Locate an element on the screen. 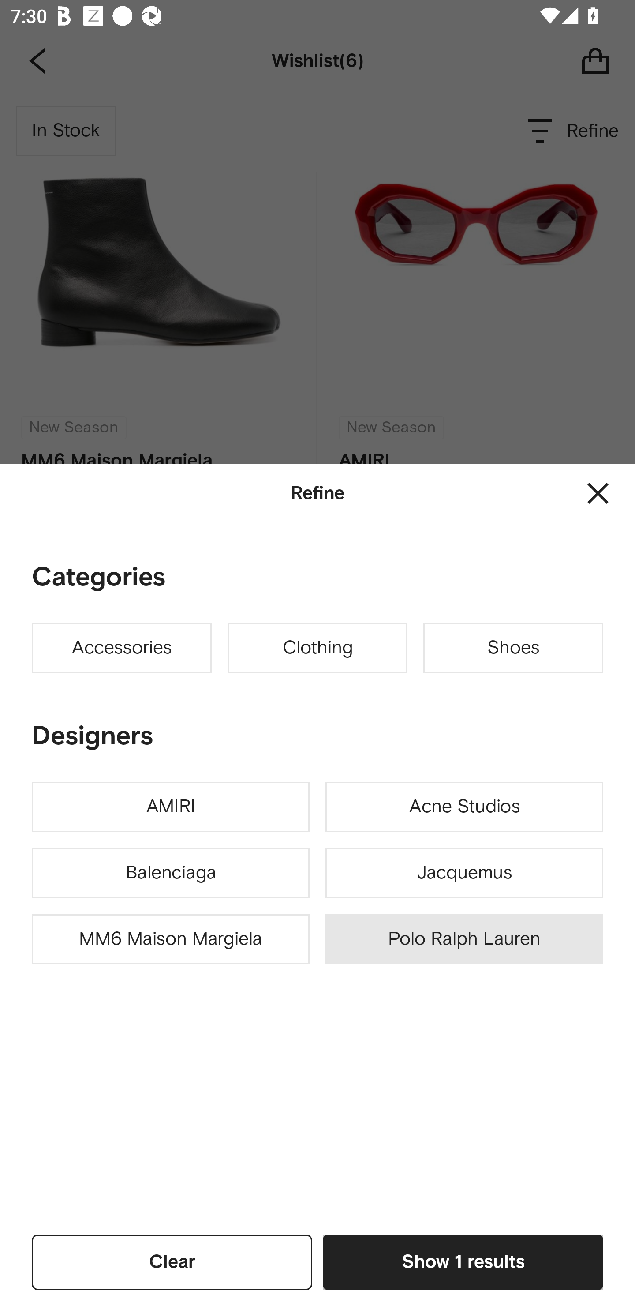 The width and height of the screenshot is (635, 1306). MM6 Maison Margiela is located at coordinates (171, 940).